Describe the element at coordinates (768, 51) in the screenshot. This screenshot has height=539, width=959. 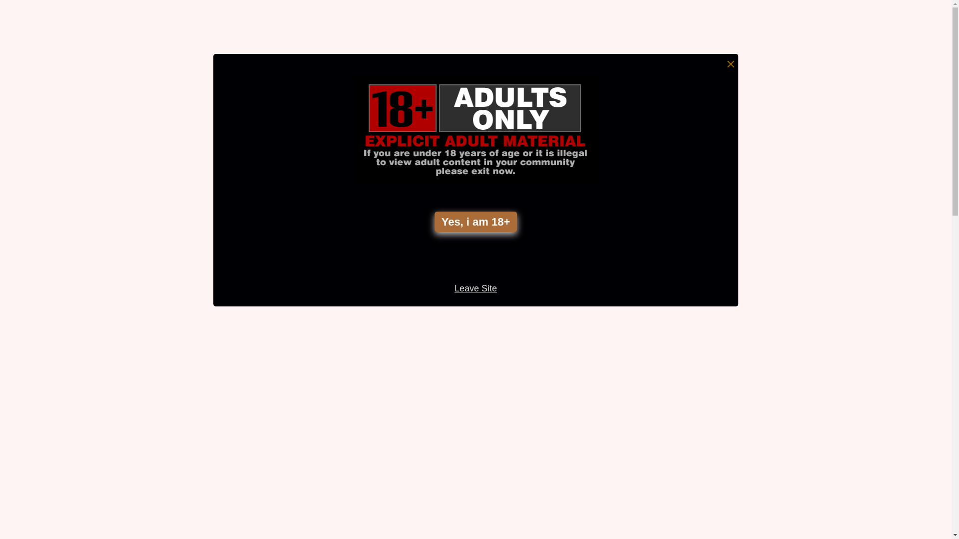
I see `Black sluts Vallejo` at that location.